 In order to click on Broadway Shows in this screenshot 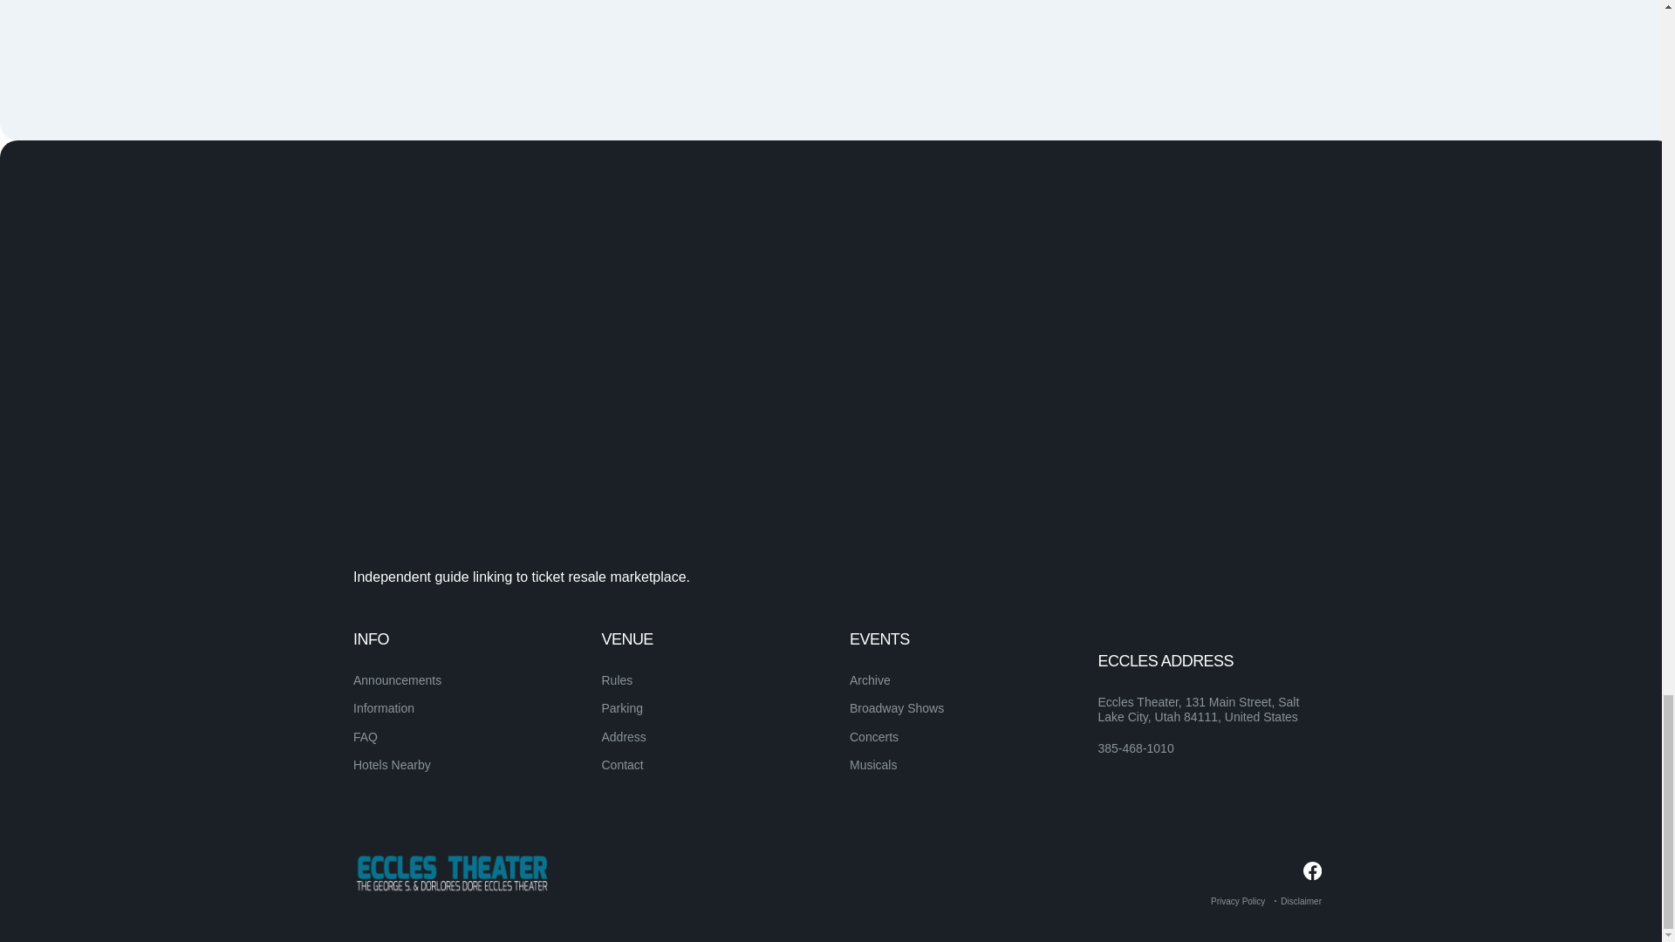, I will do `click(897, 707)`.